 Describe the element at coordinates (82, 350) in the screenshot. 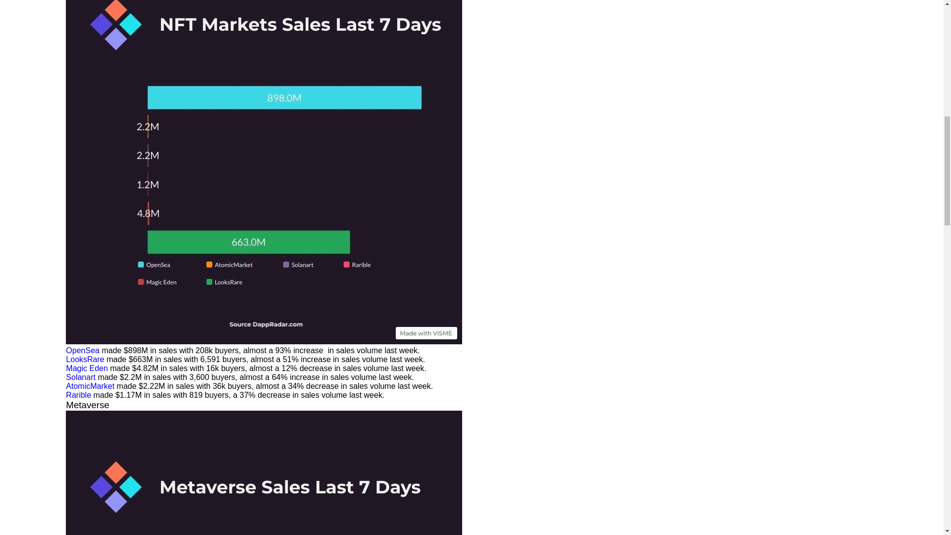

I see `OpenSea` at that location.